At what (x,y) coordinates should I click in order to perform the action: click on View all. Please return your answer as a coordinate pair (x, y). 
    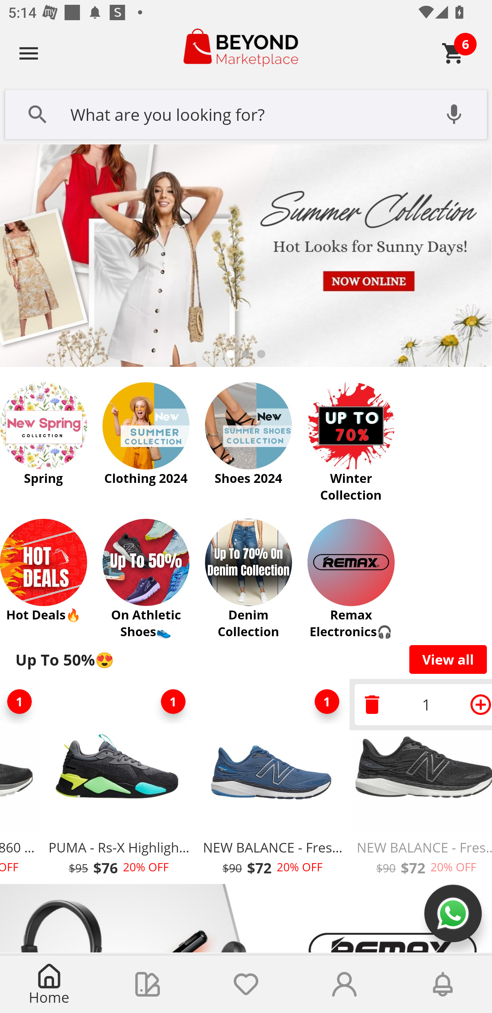
    Looking at the image, I should click on (448, 659).